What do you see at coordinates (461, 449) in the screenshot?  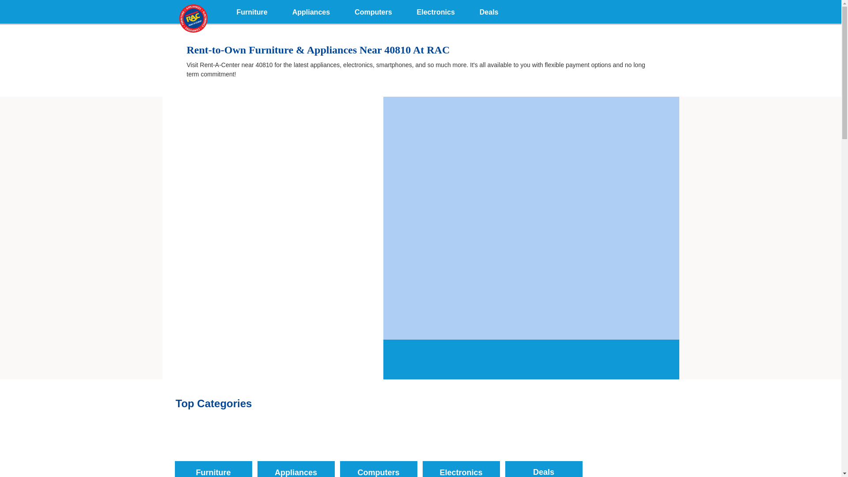 I see `Electronics` at bounding box center [461, 449].